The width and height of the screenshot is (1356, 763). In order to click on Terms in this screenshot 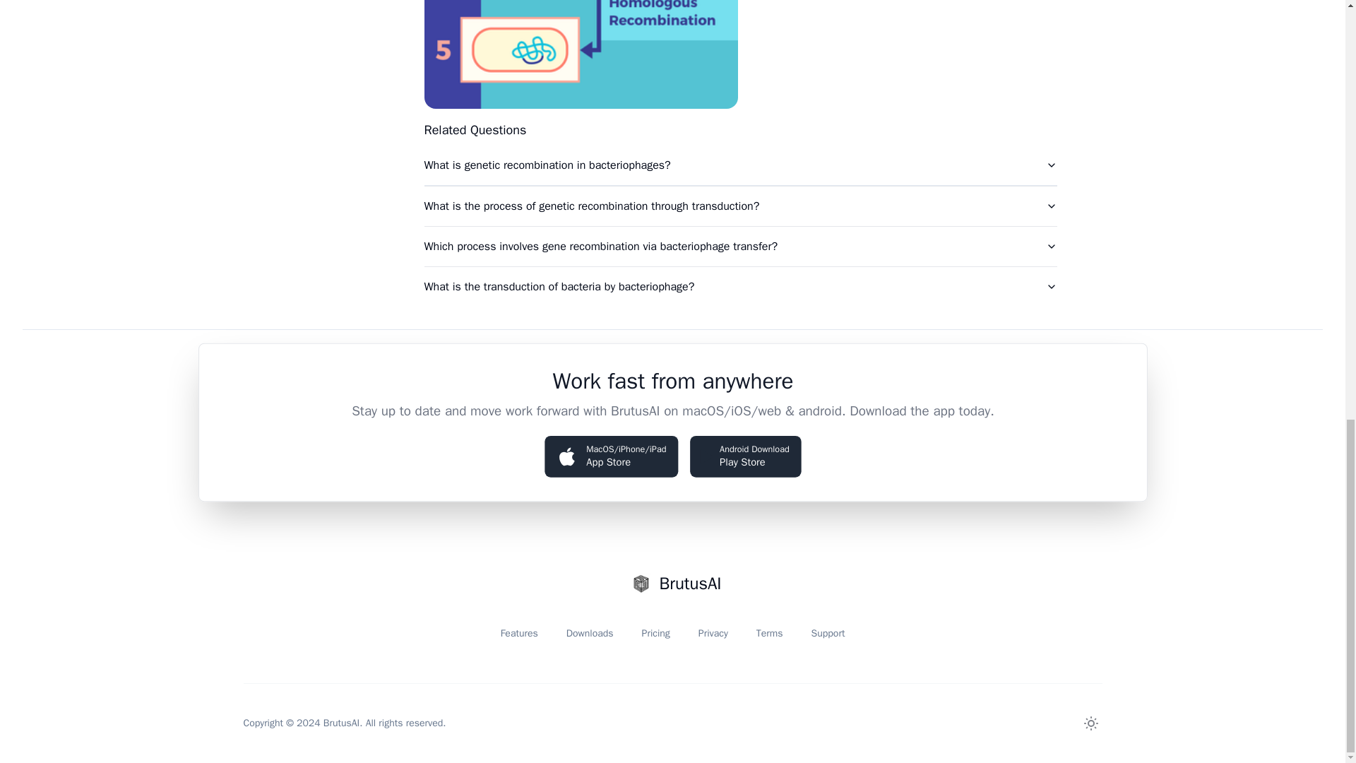, I will do `click(743, 455)`.